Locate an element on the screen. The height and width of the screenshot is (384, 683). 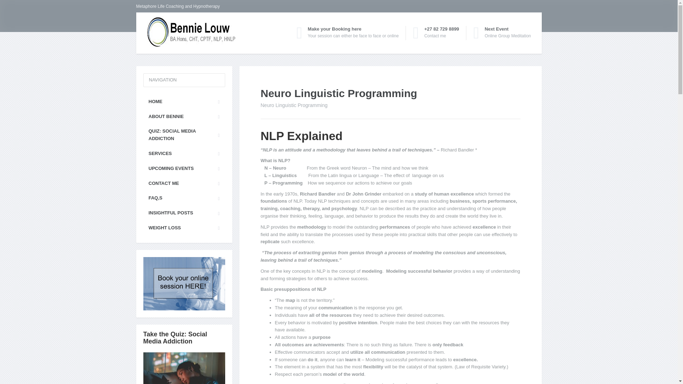
FAQ,S is located at coordinates (184, 198).